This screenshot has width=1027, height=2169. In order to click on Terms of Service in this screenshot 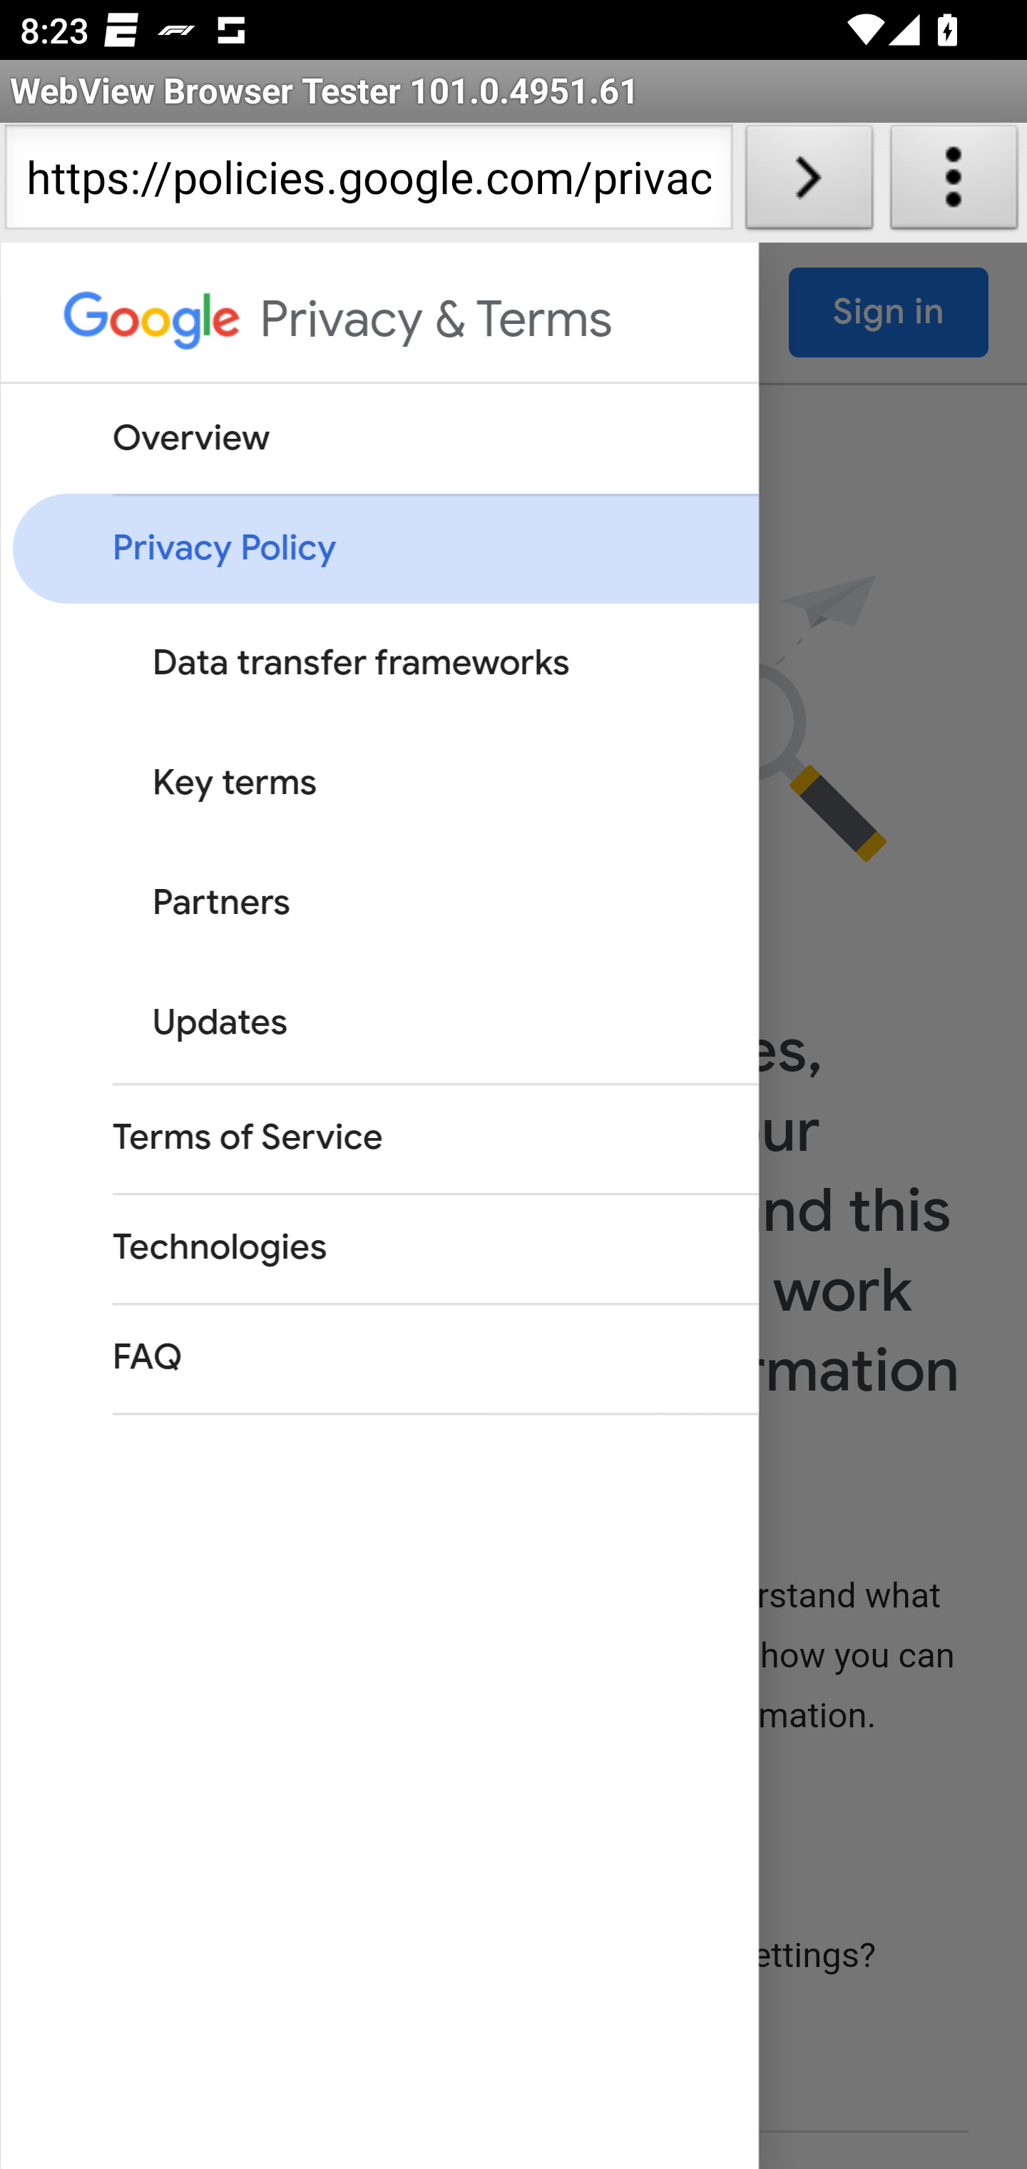, I will do `click(384, 1137)`.